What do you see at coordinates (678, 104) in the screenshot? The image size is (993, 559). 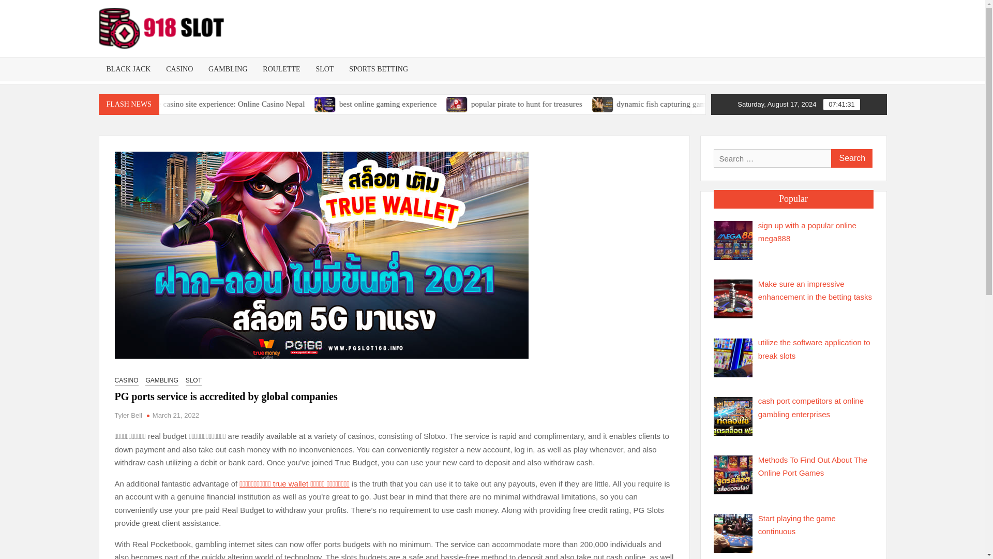 I see `dynamic fish capturing games` at bounding box center [678, 104].